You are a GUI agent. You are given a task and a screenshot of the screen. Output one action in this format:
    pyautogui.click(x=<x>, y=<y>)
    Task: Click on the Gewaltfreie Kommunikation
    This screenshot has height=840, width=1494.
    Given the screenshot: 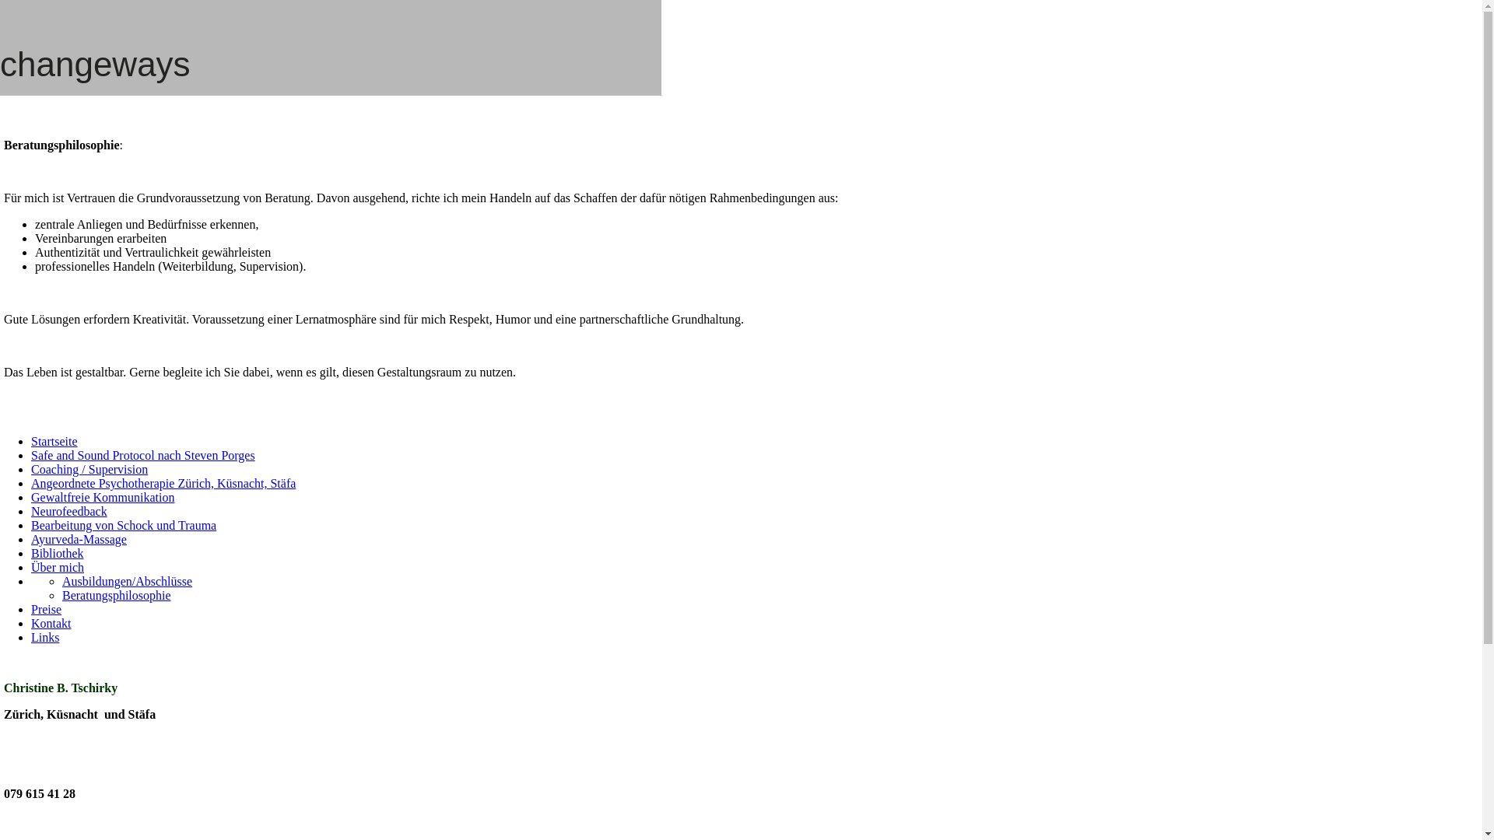 What is the action you would take?
    pyautogui.click(x=103, y=498)
    